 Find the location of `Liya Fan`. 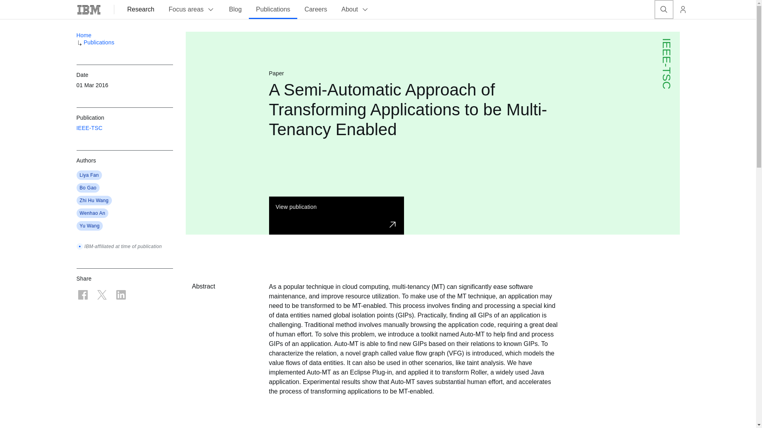

Liya Fan is located at coordinates (89, 175).